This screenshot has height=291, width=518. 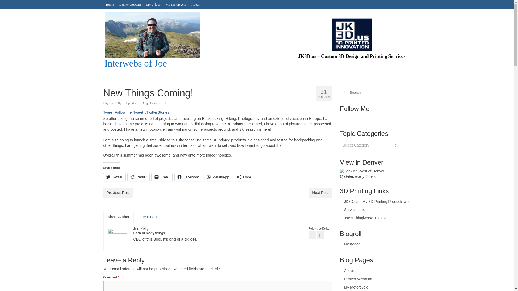 What do you see at coordinates (320, 193) in the screenshot?
I see `Next Post` at bounding box center [320, 193].